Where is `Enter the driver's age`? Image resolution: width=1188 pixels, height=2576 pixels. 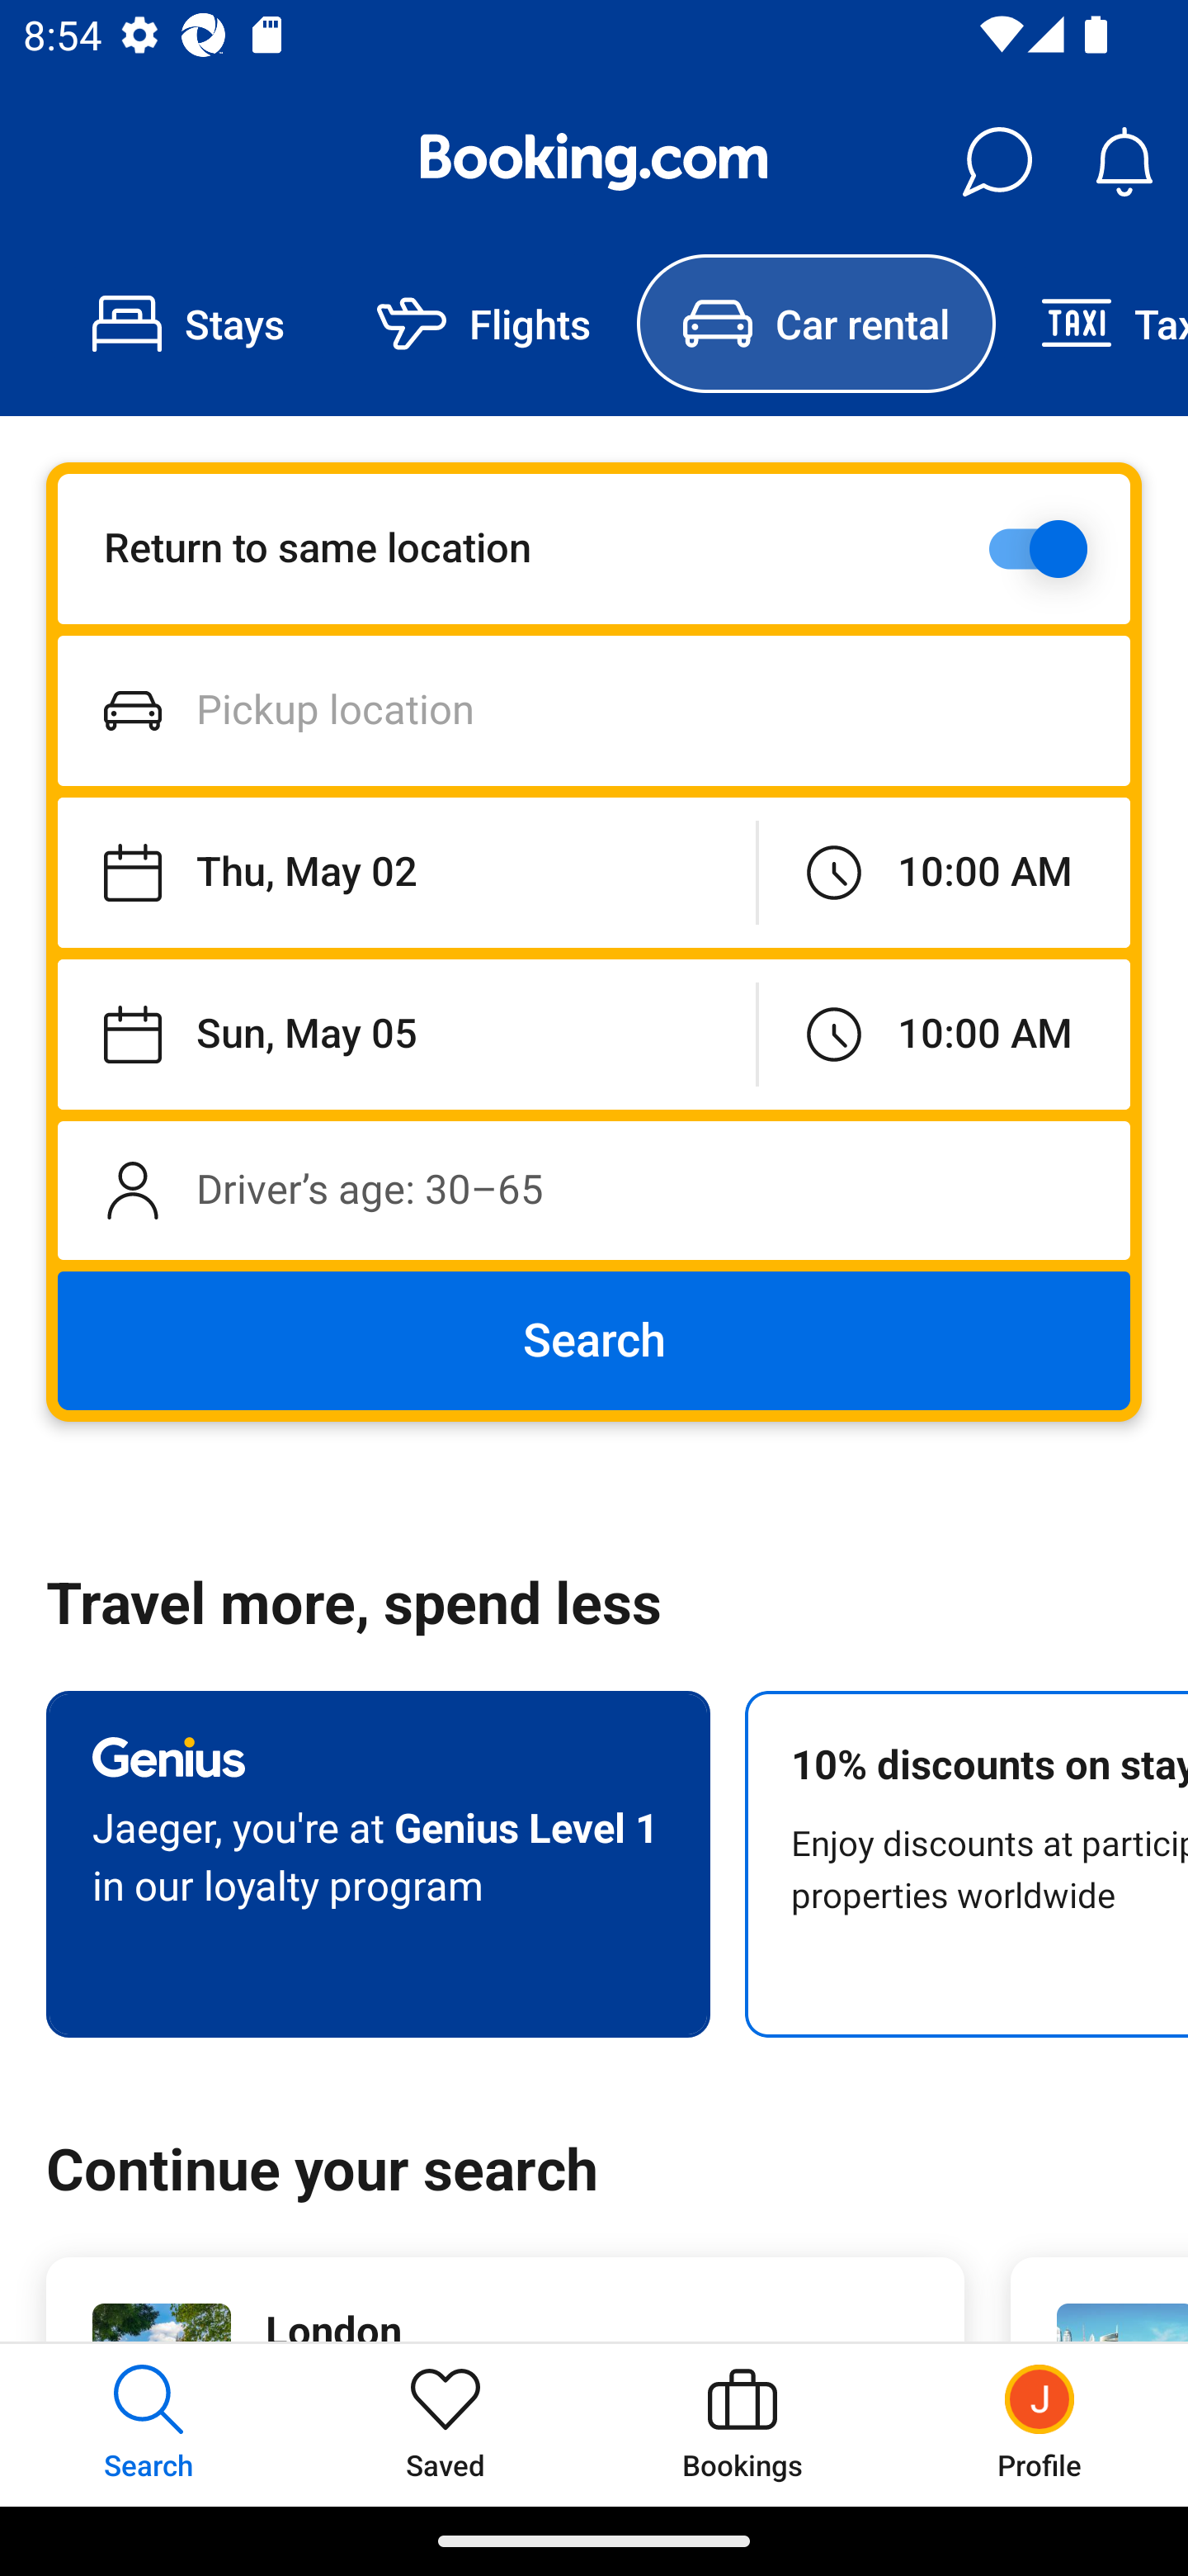 Enter the driver's age is located at coordinates (594, 1190).